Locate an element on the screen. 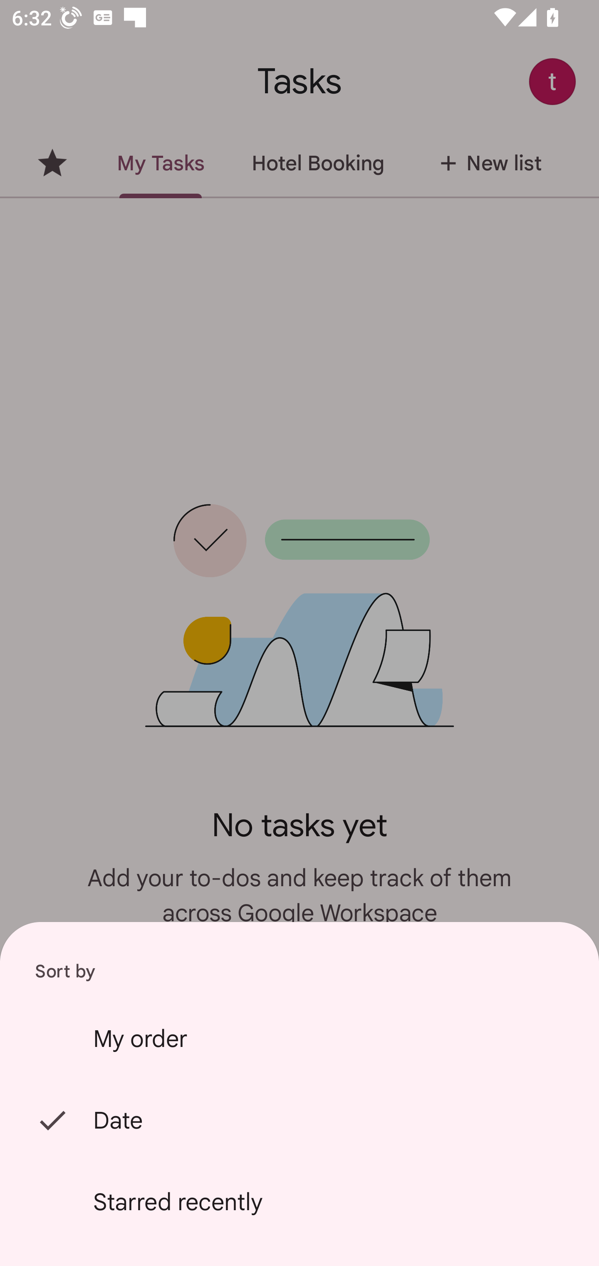 The image size is (599, 1266). Date is located at coordinates (299, 1120).